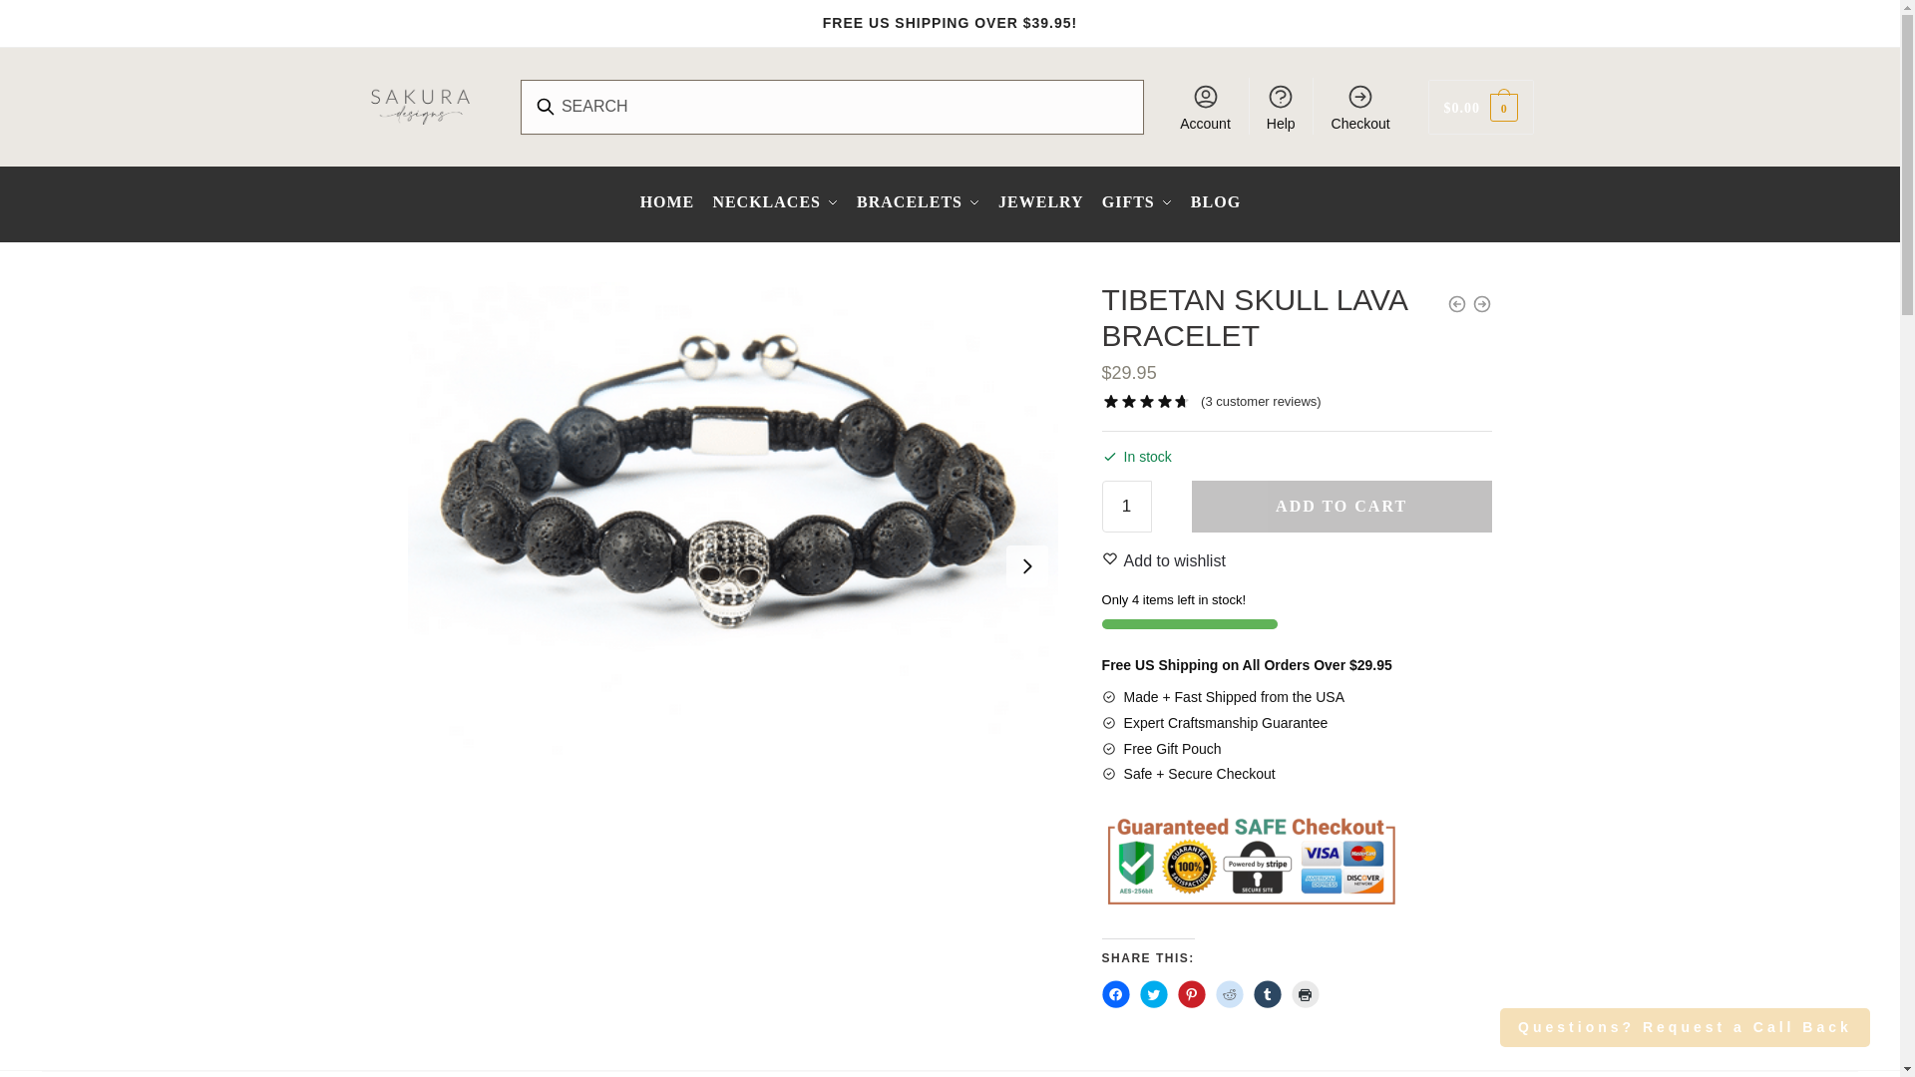  What do you see at coordinates (919, 201) in the screenshot?
I see `Mala Bracelets` at bounding box center [919, 201].